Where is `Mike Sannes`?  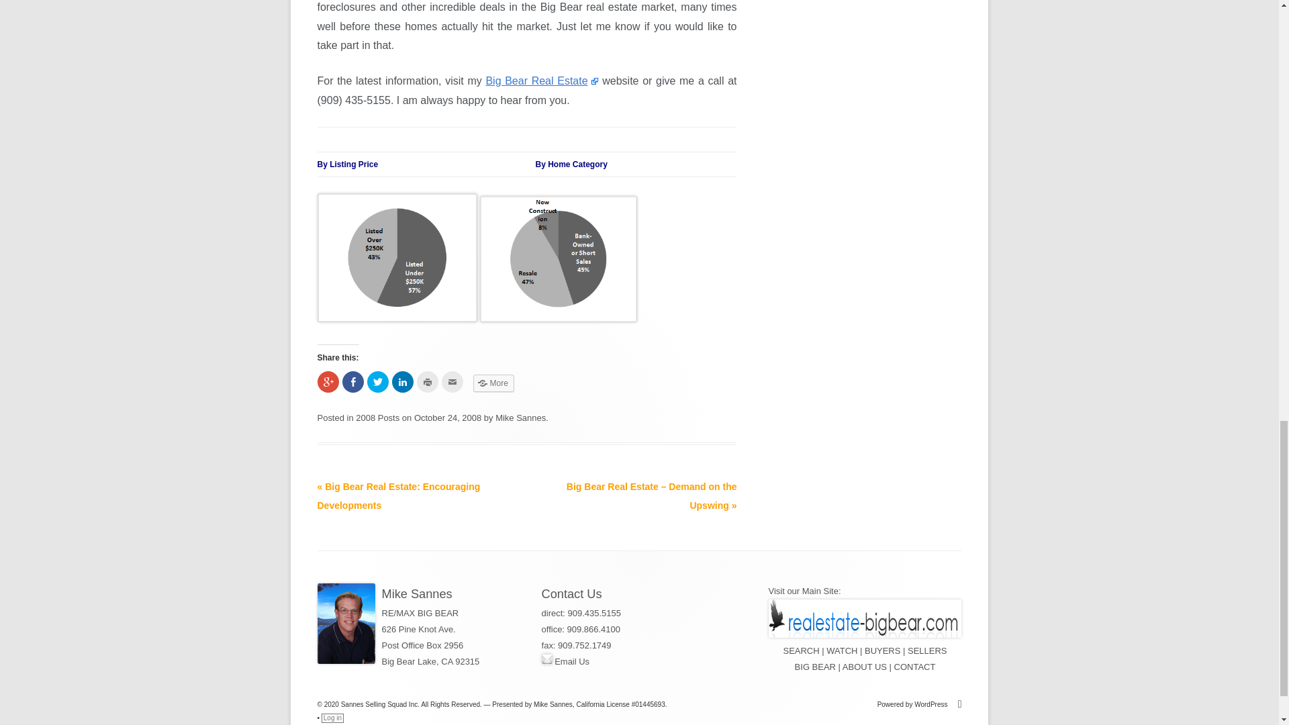 Mike Sannes is located at coordinates (520, 418).